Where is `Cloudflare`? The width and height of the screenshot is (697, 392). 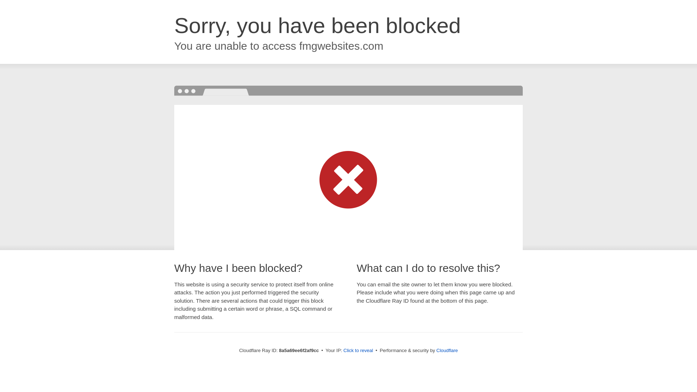
Cloudflare is located at coordinates (447, 350).